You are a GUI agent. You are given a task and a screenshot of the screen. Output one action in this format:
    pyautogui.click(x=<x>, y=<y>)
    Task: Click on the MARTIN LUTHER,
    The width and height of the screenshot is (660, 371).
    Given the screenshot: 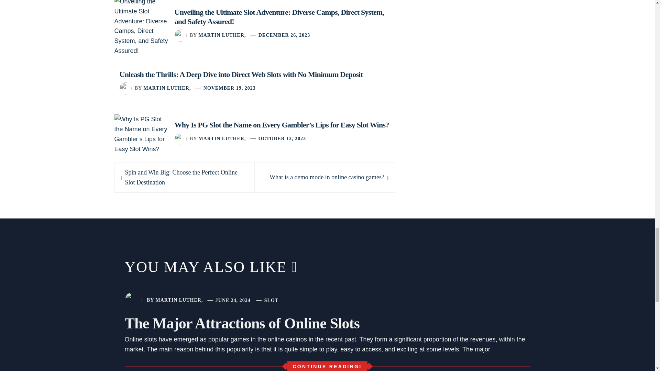 What is the action you would take?
    pyautogui.click(x=222, y=35)
    